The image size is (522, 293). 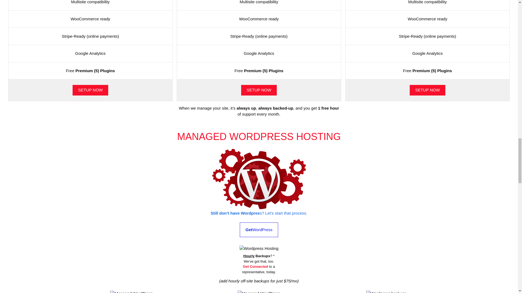 What do you see at coordinates (259, 179) in the screenshot?
I see `SETUP NOW` at bounding box center [259, 179].